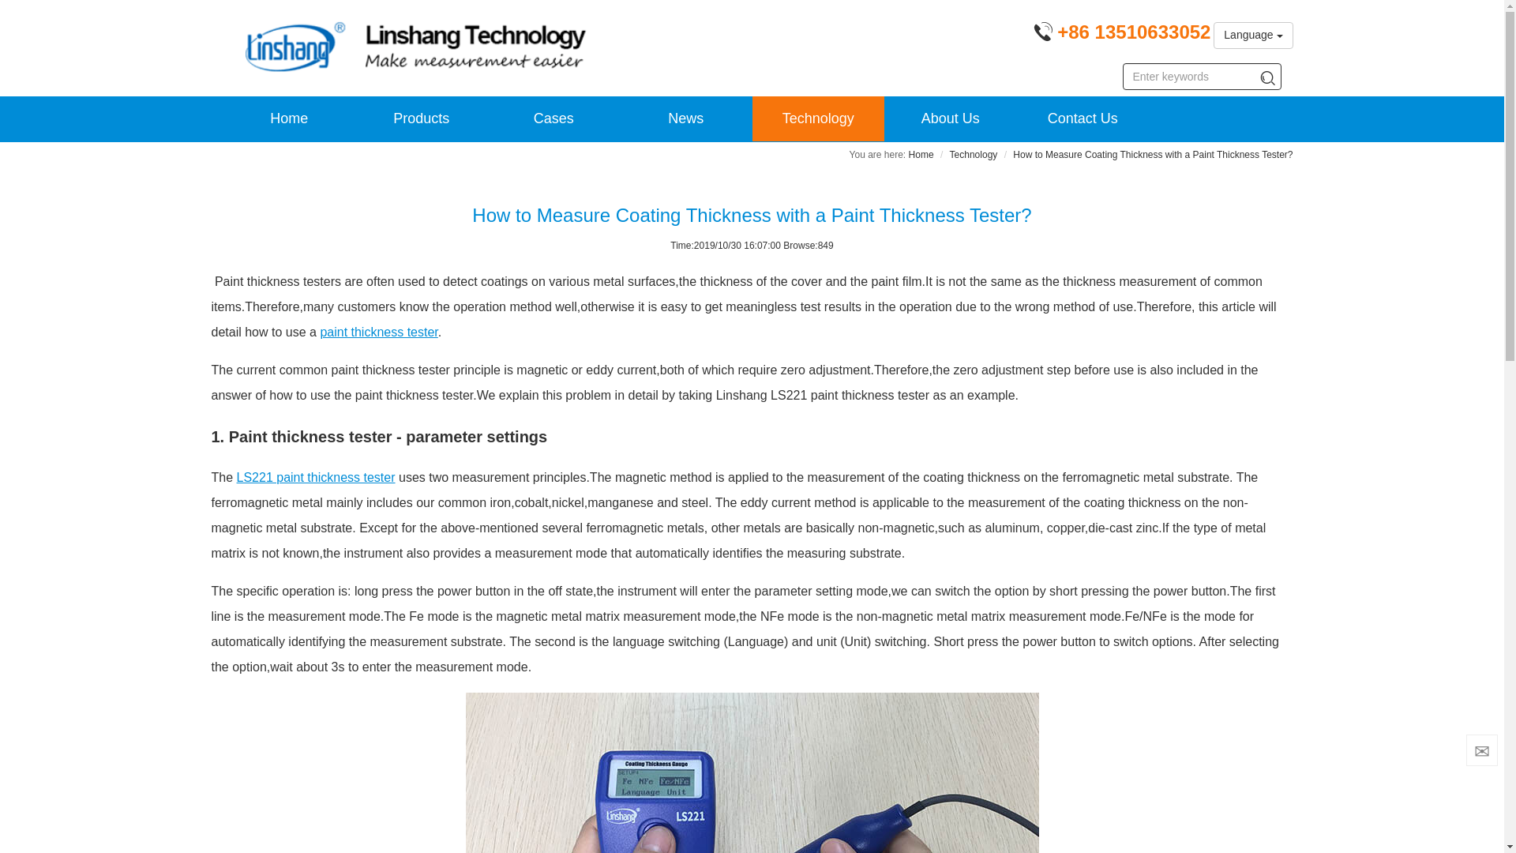 The height and width of the screenshot is (853, 1516). Describe the element at coordinates (289, 118) in the screenshot. I see `Home` at that location.